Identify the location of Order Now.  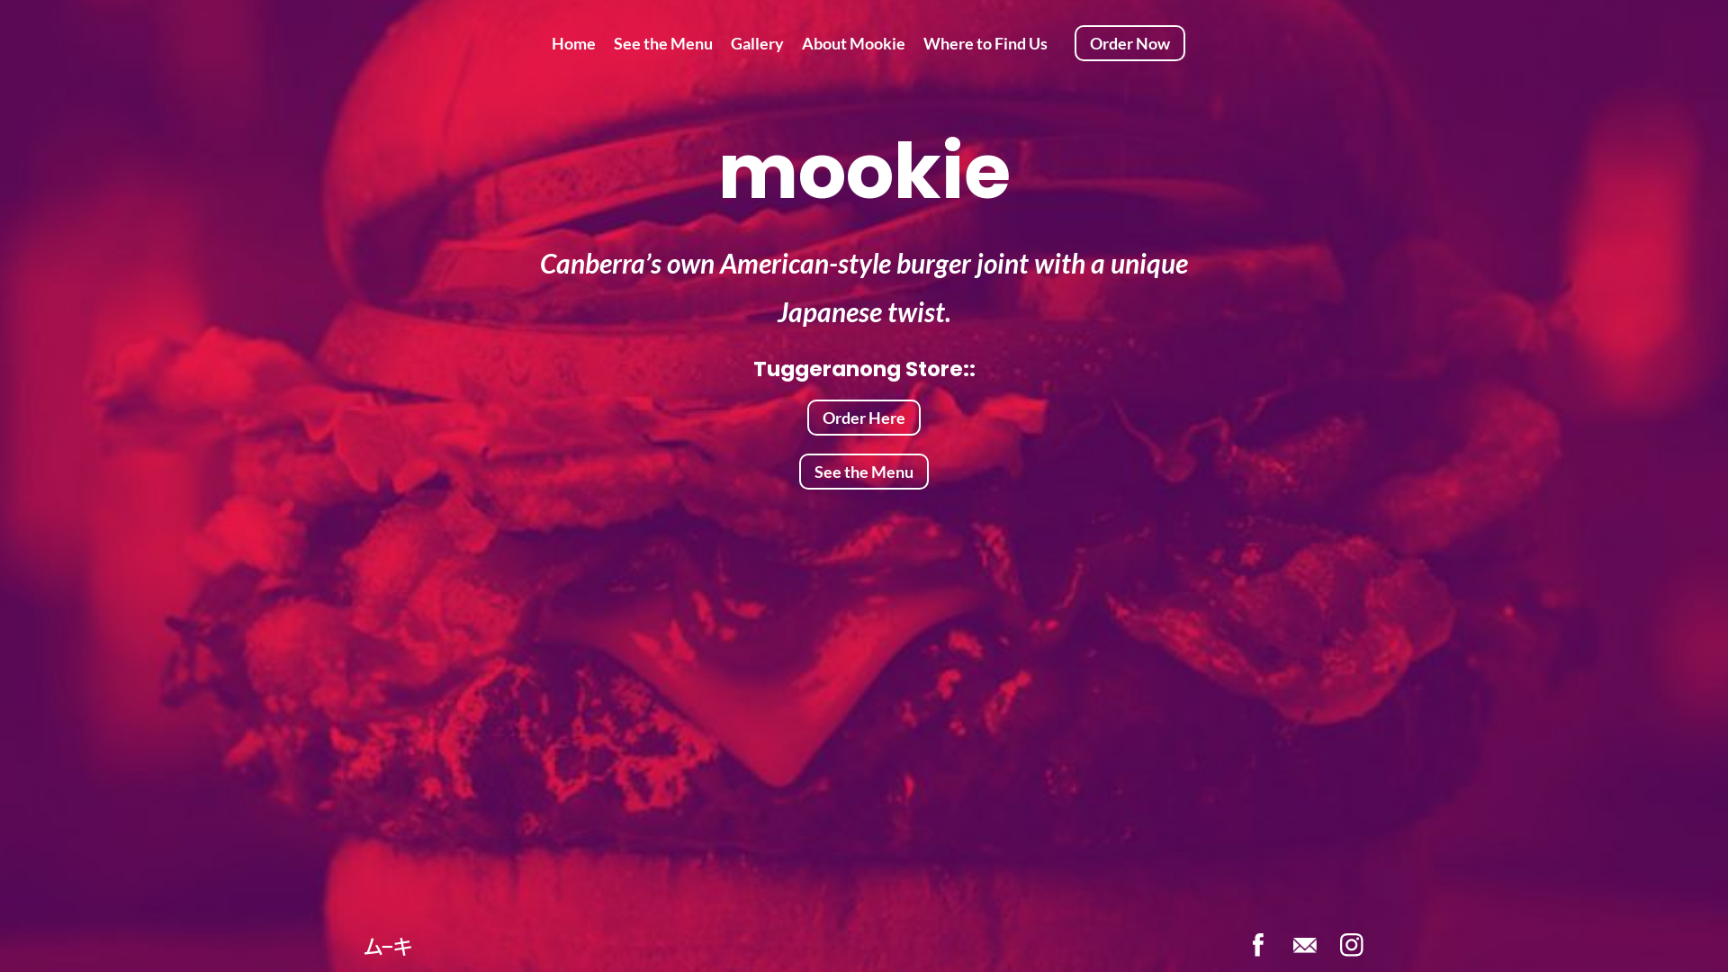
(1130, 43).